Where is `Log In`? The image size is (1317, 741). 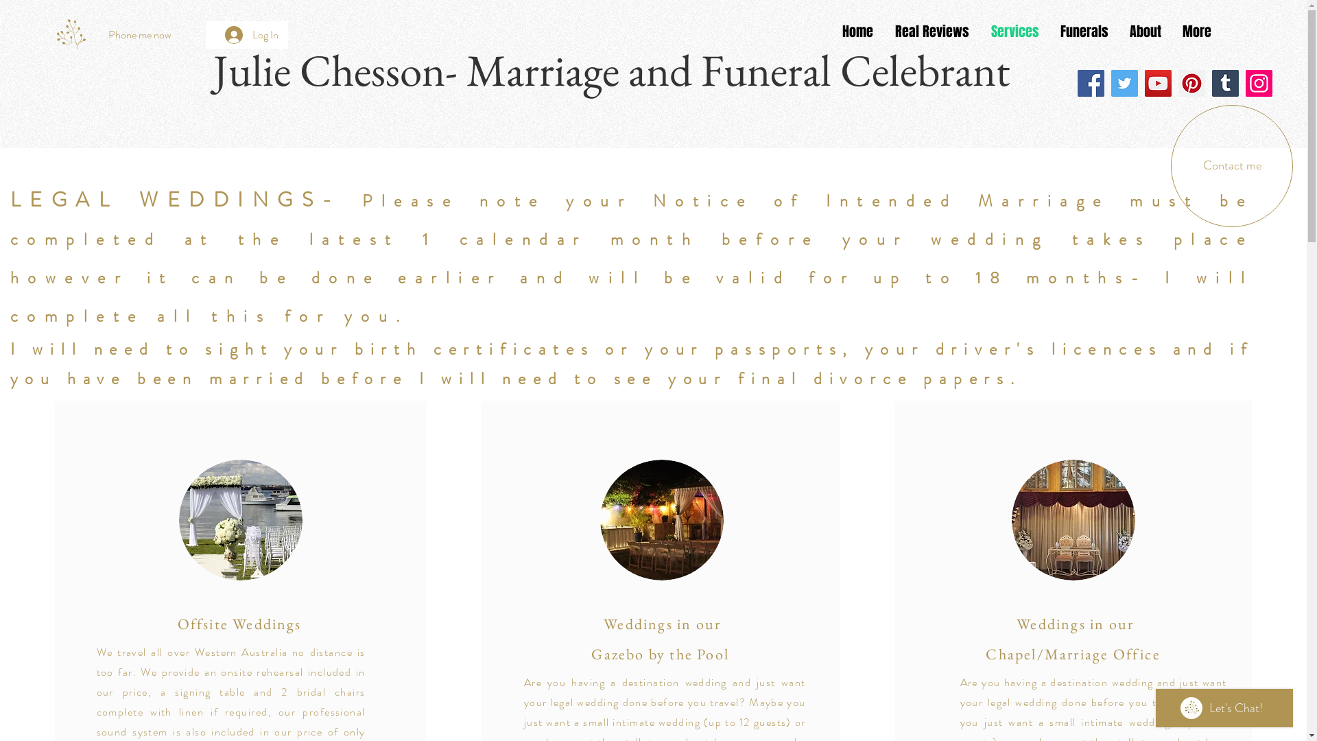
Log In is located at coordinates (252, 35).